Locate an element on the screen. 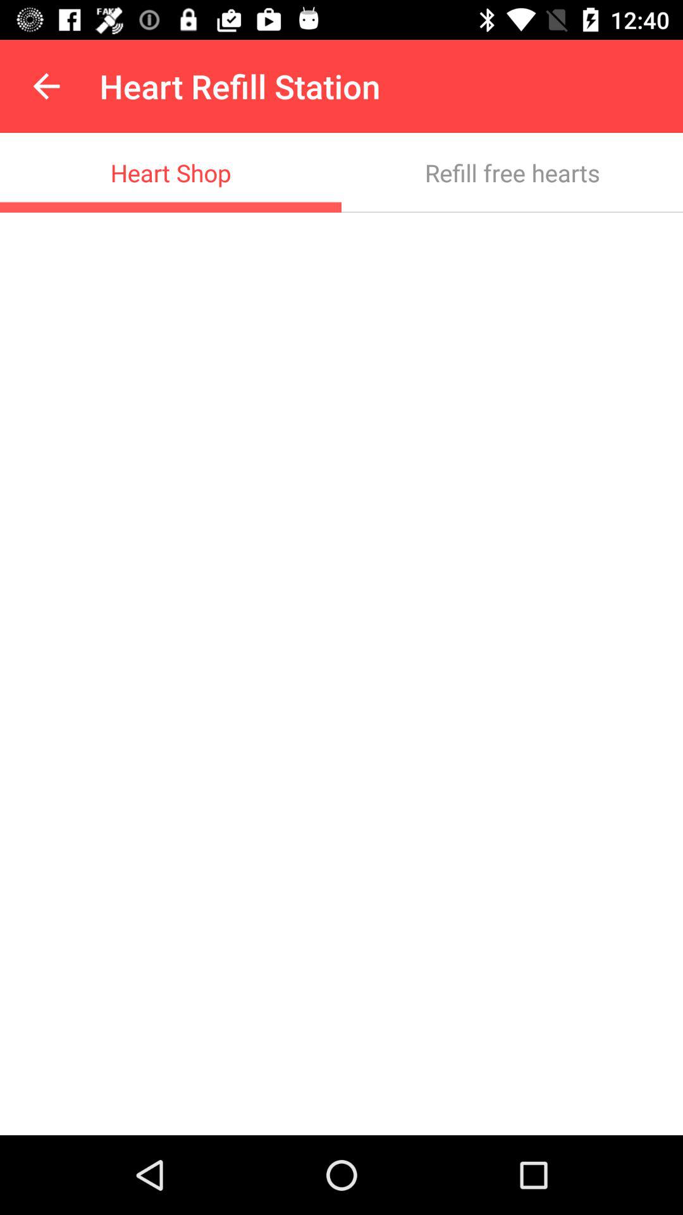  choose item below heart refill station item is located at coordinates (512, 172).